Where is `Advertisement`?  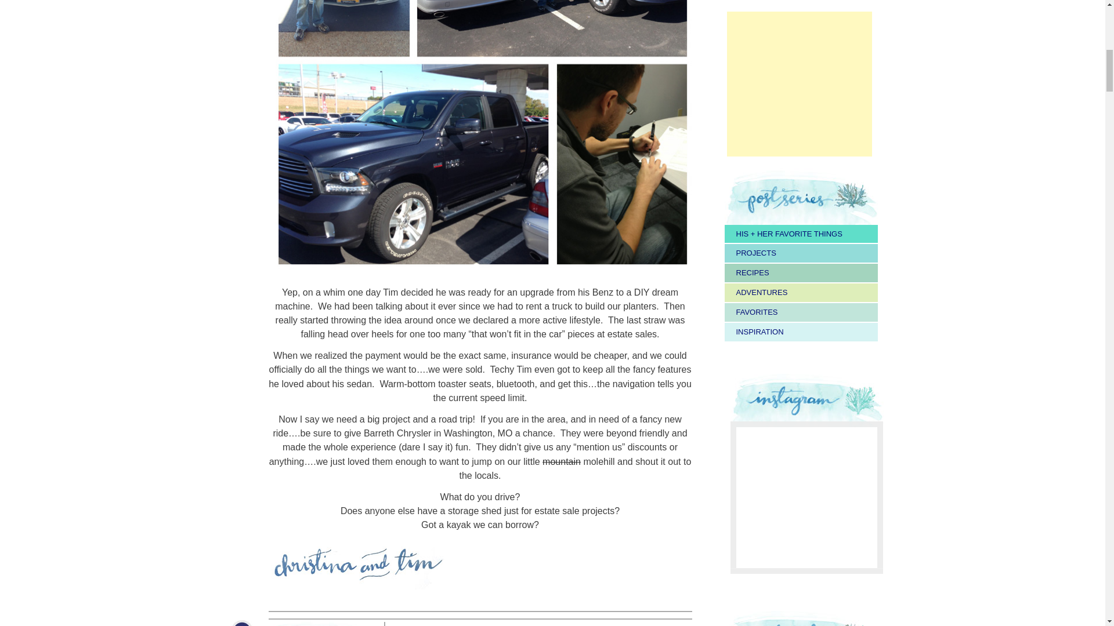
Advertisement is located at coordinates (798, 84).